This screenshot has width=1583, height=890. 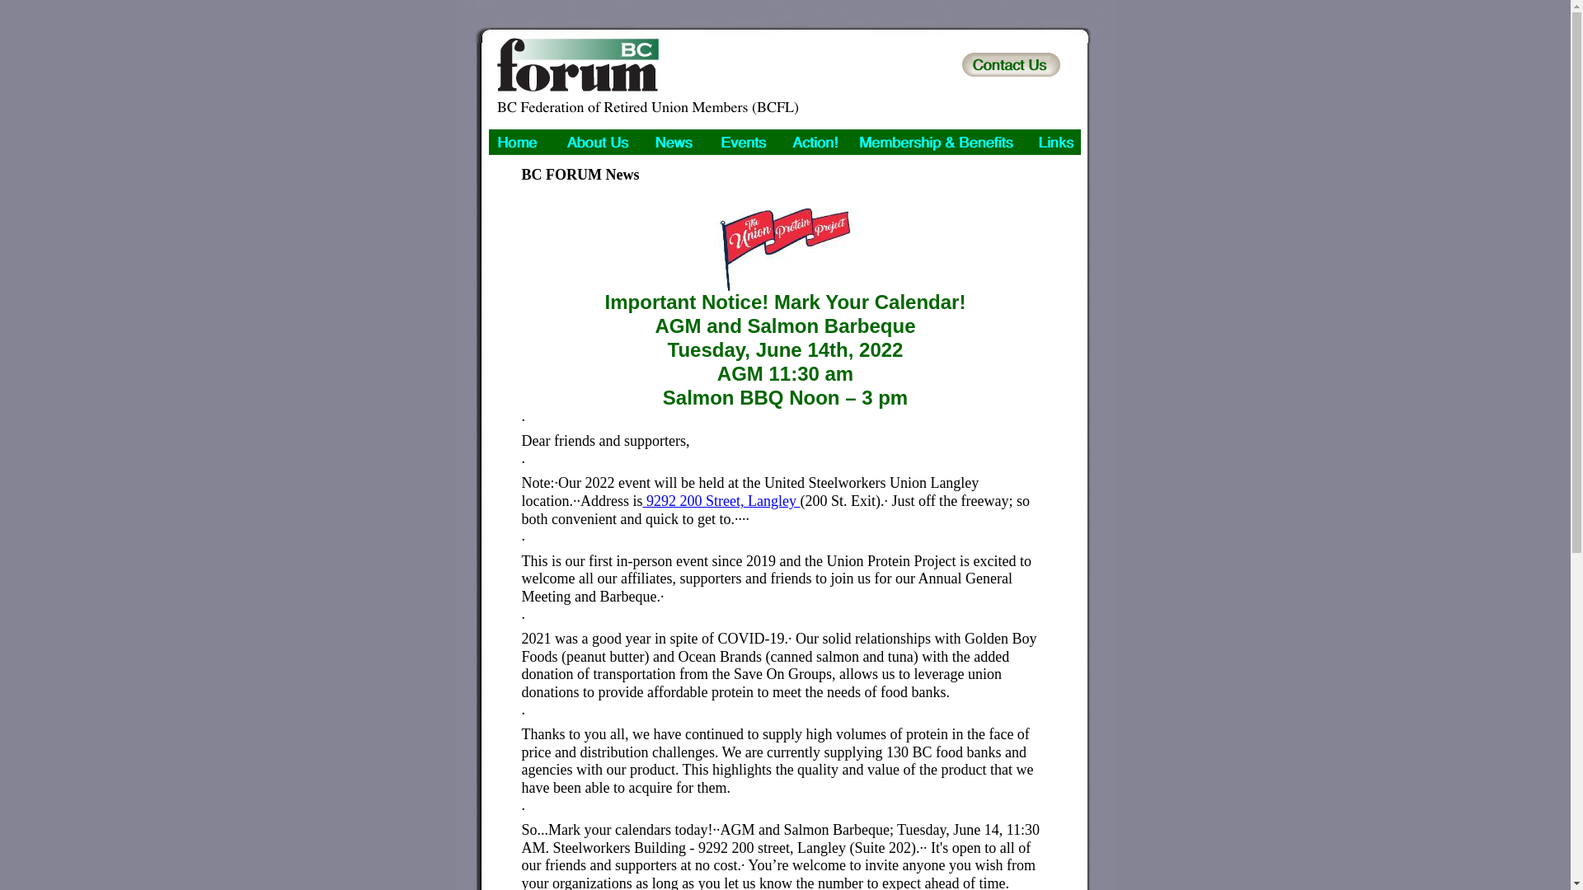 What do you see at coordinates (721, 501) in the screenshot?
I see `9292 200 Street, Langley` at bounding box center [721, 501].